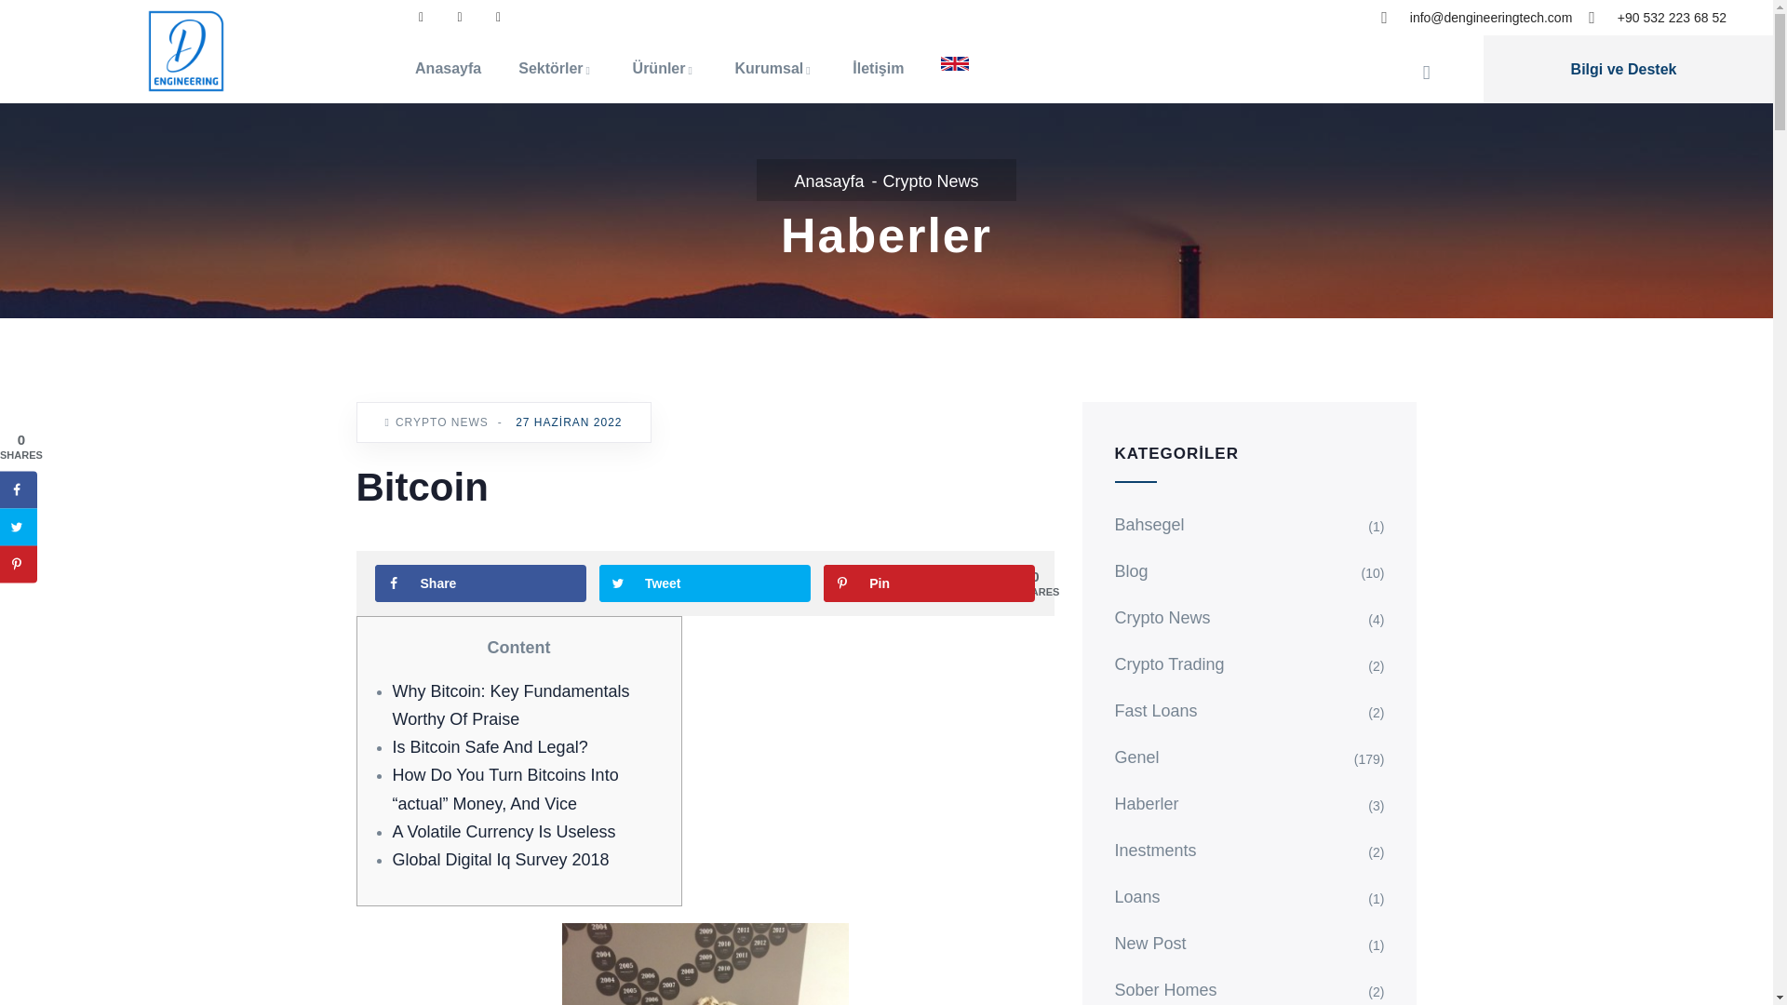 The height and width of the screenshot is (1005, 1787). Describe the element at coordinates (929, 583) in the screenshot. I see `Save to Pinterest` at that location.